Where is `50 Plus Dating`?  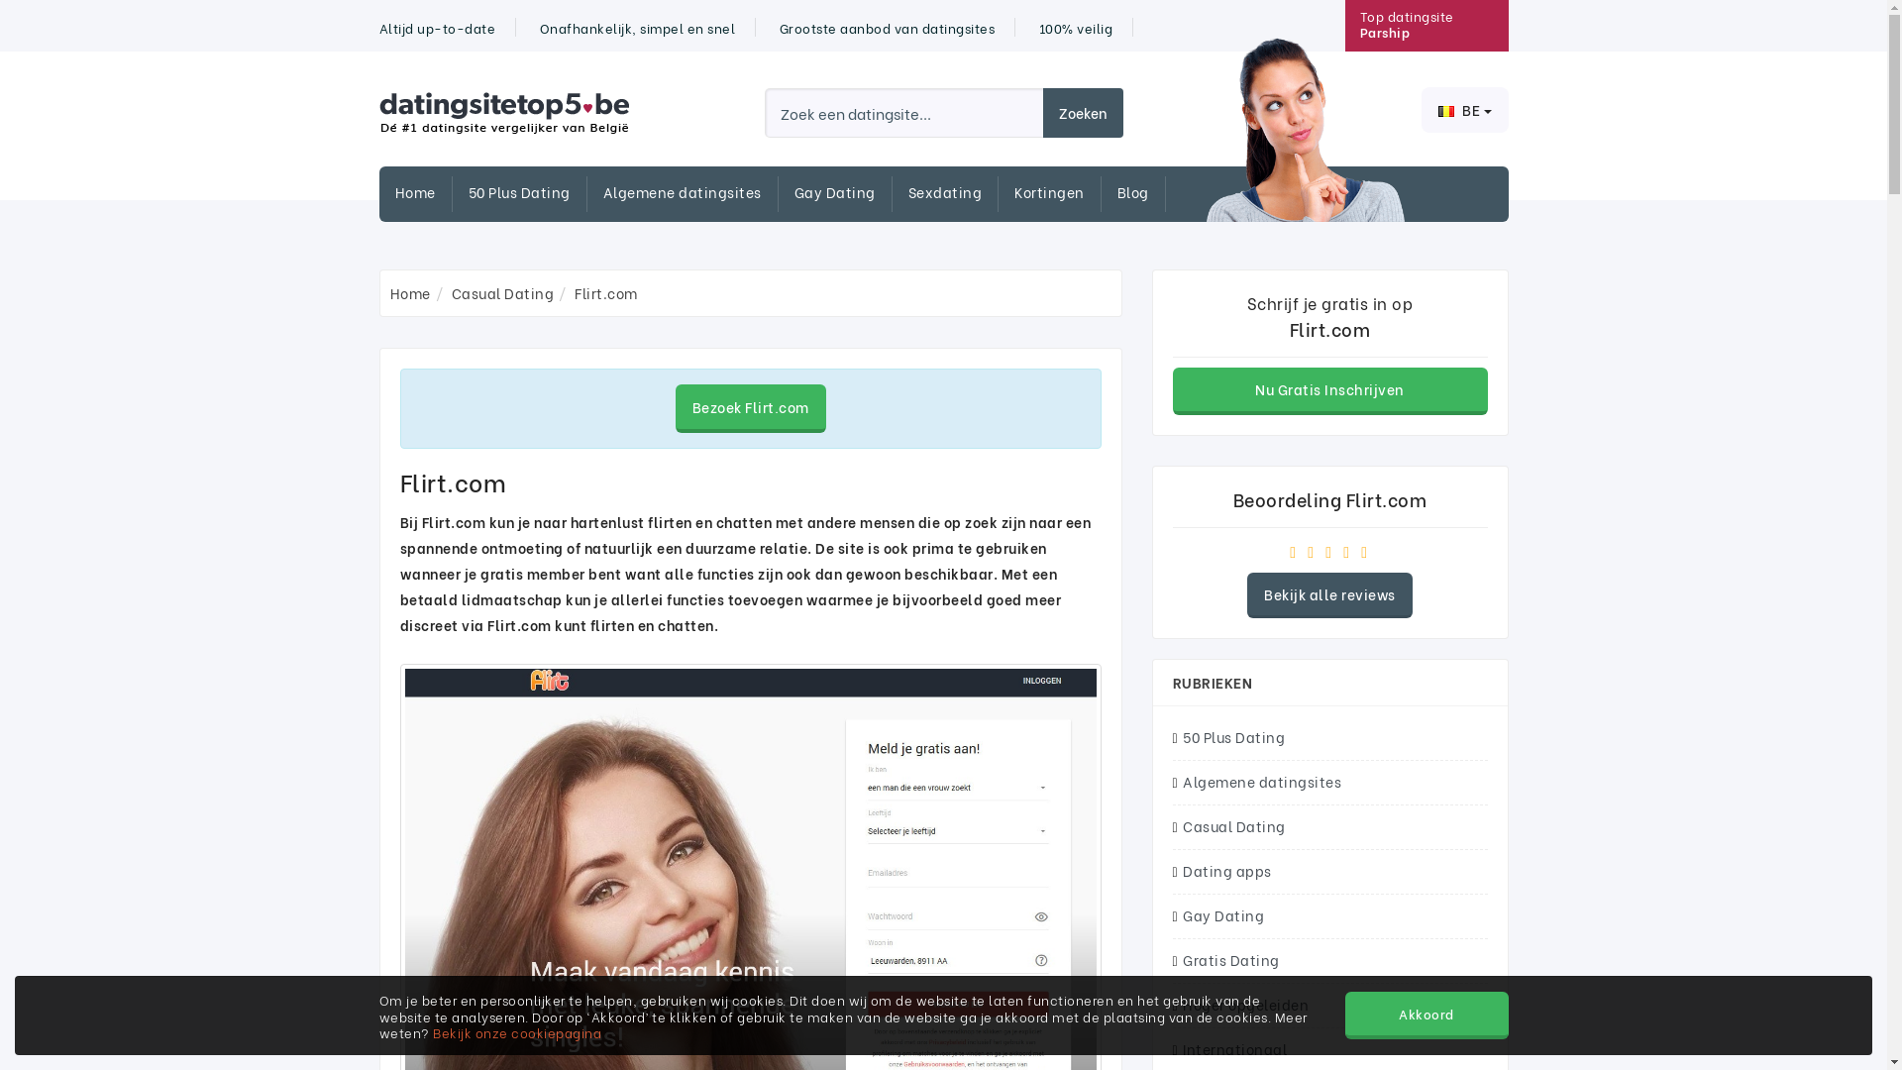
50 Plus Dating is located at coordinates (527, 194).